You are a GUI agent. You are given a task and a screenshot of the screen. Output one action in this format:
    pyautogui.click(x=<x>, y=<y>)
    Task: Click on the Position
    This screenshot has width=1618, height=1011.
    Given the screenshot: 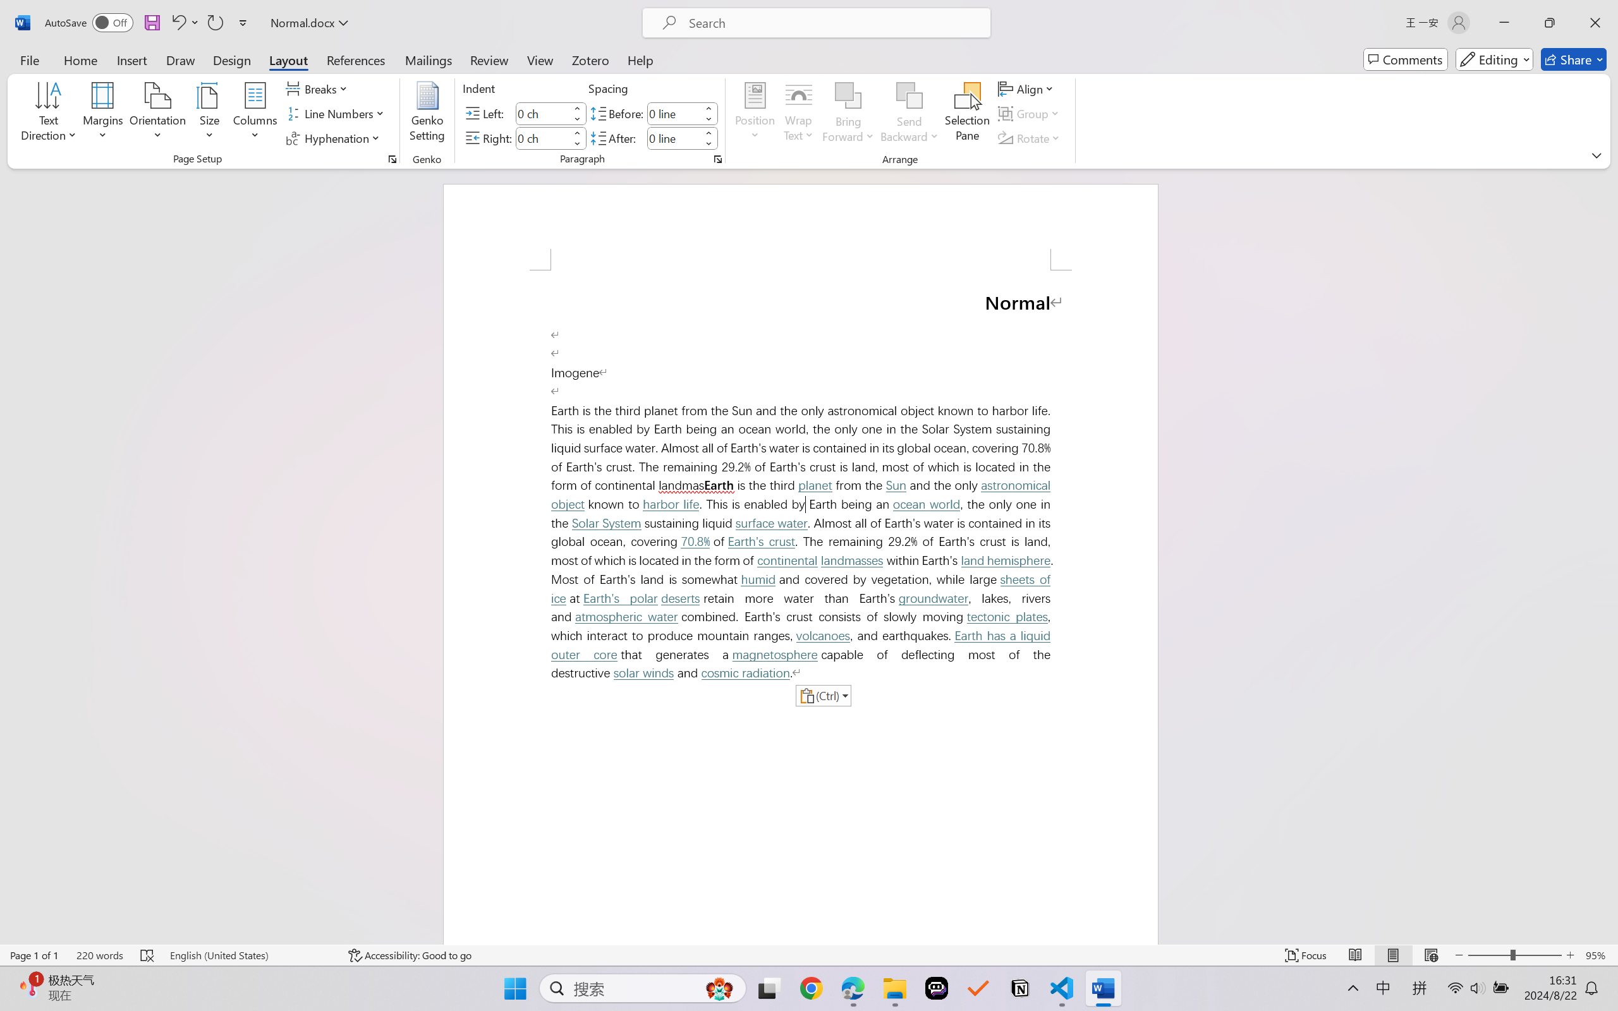 What is the action you would take?
    pyautogui.click(x=755, y=114)
    